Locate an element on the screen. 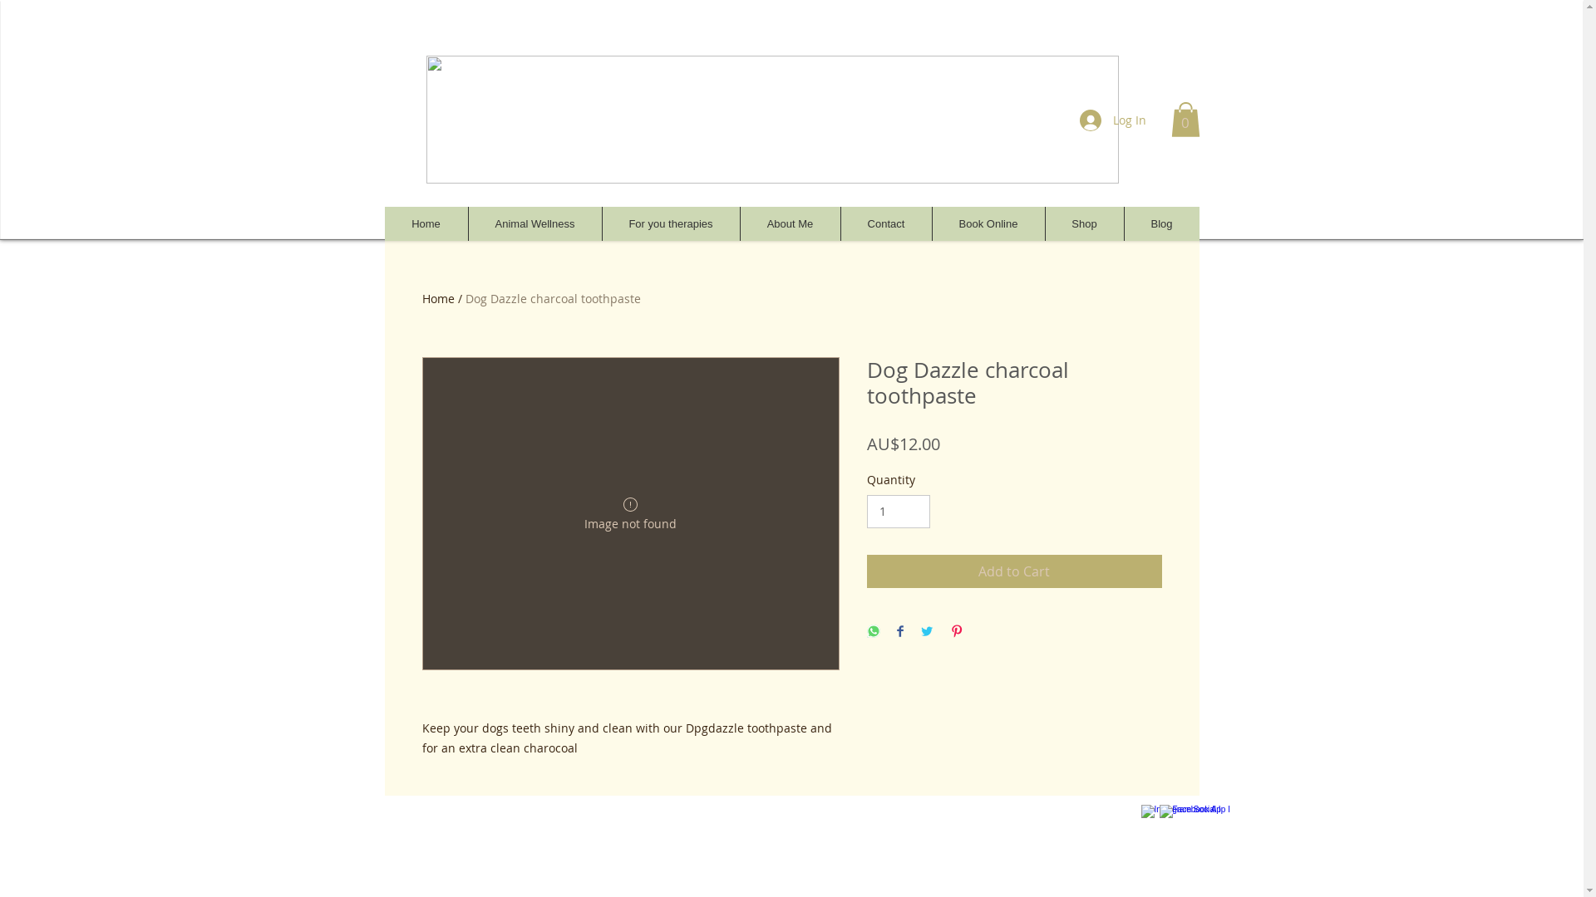 The width and height of the screenshot is (1596, 897). 0 is located at coordinates (1185, 120).